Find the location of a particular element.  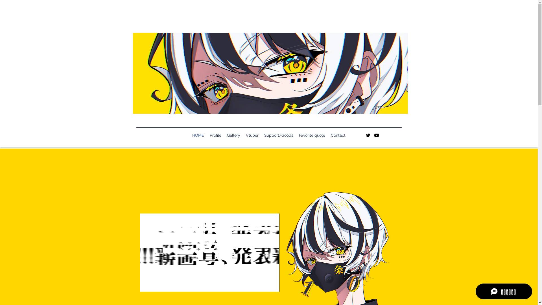

Contact is located at coordinates (338, 135).